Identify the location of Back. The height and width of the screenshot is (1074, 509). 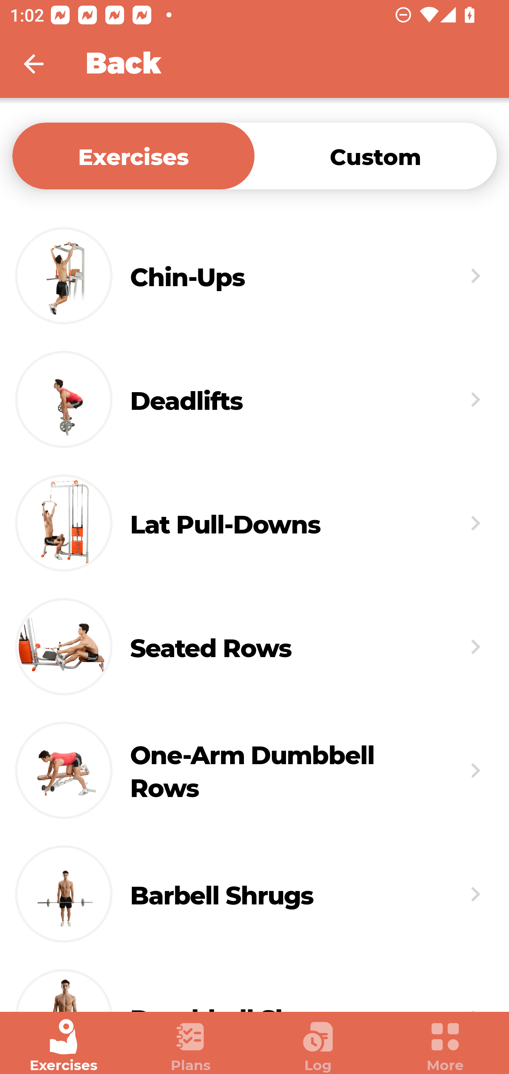
(42, 64).